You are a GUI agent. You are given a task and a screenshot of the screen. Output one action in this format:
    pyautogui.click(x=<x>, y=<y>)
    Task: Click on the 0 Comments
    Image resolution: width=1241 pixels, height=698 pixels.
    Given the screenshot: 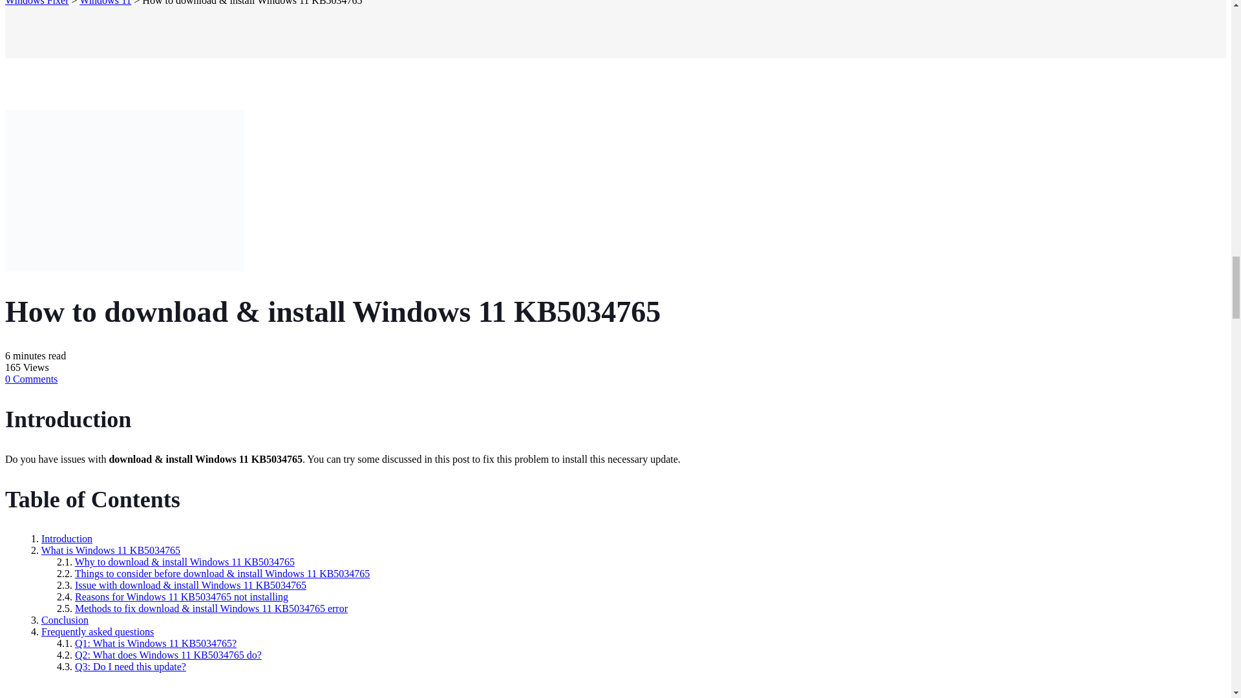 What is the action you would take?
    pyautogui.click(x=31, y=379)
    